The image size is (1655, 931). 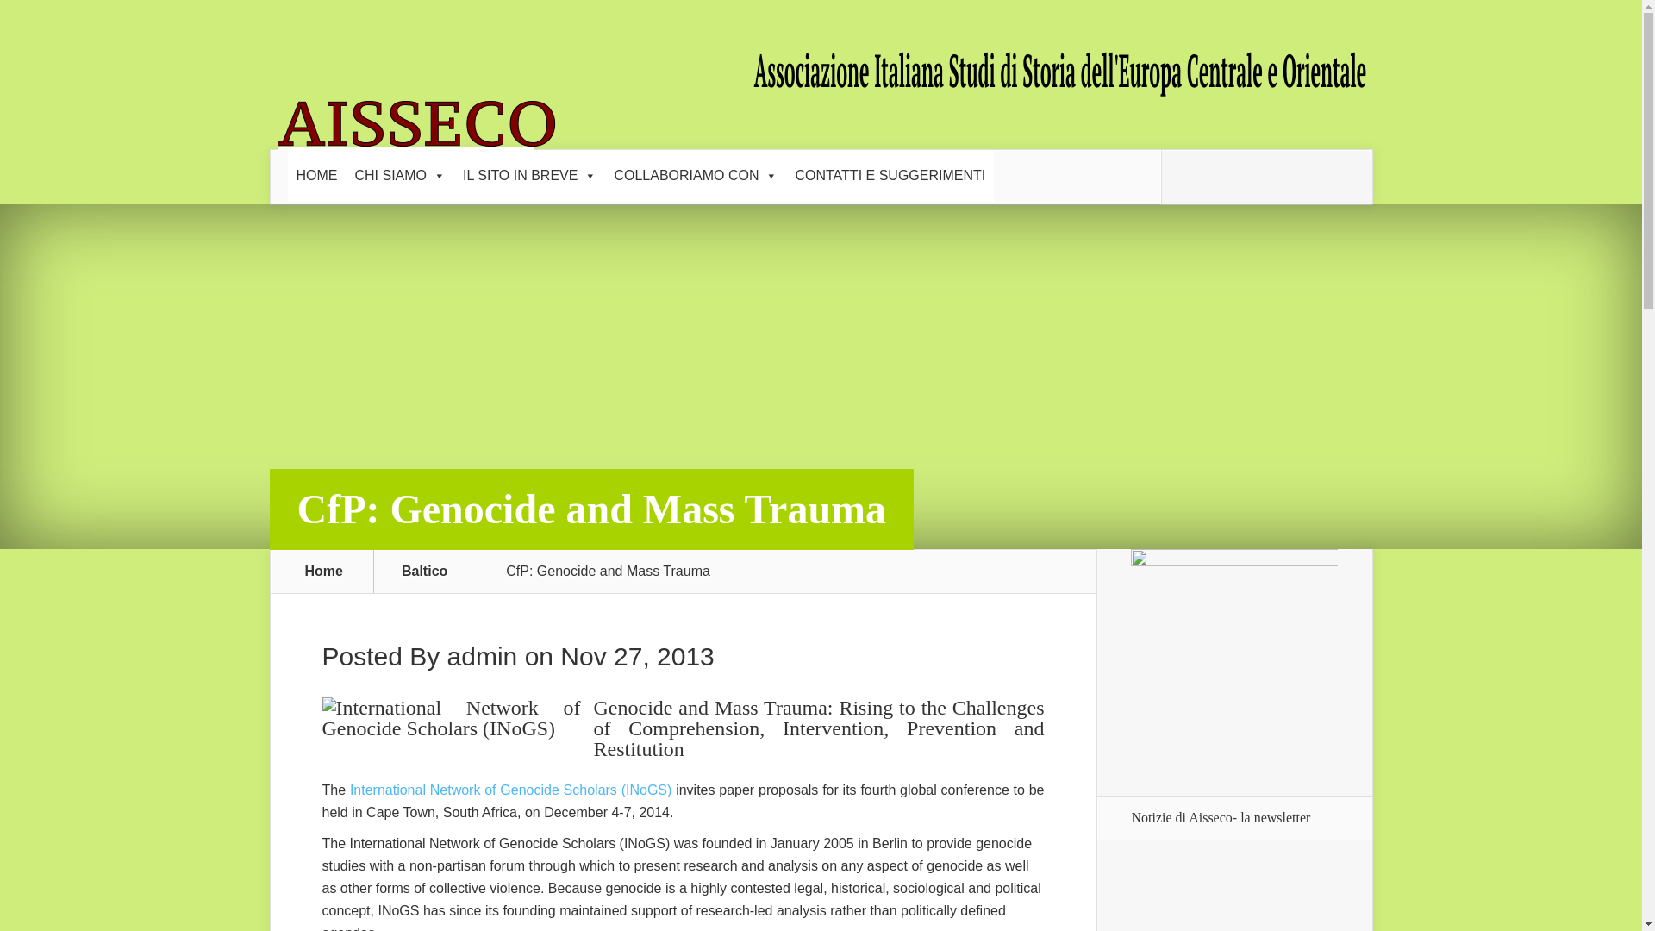 What do you see at coordinates (890, 176) in the screenshot?
I see `CONTATTI E SUGGERIMENTI` at bounding box center [890, 176].